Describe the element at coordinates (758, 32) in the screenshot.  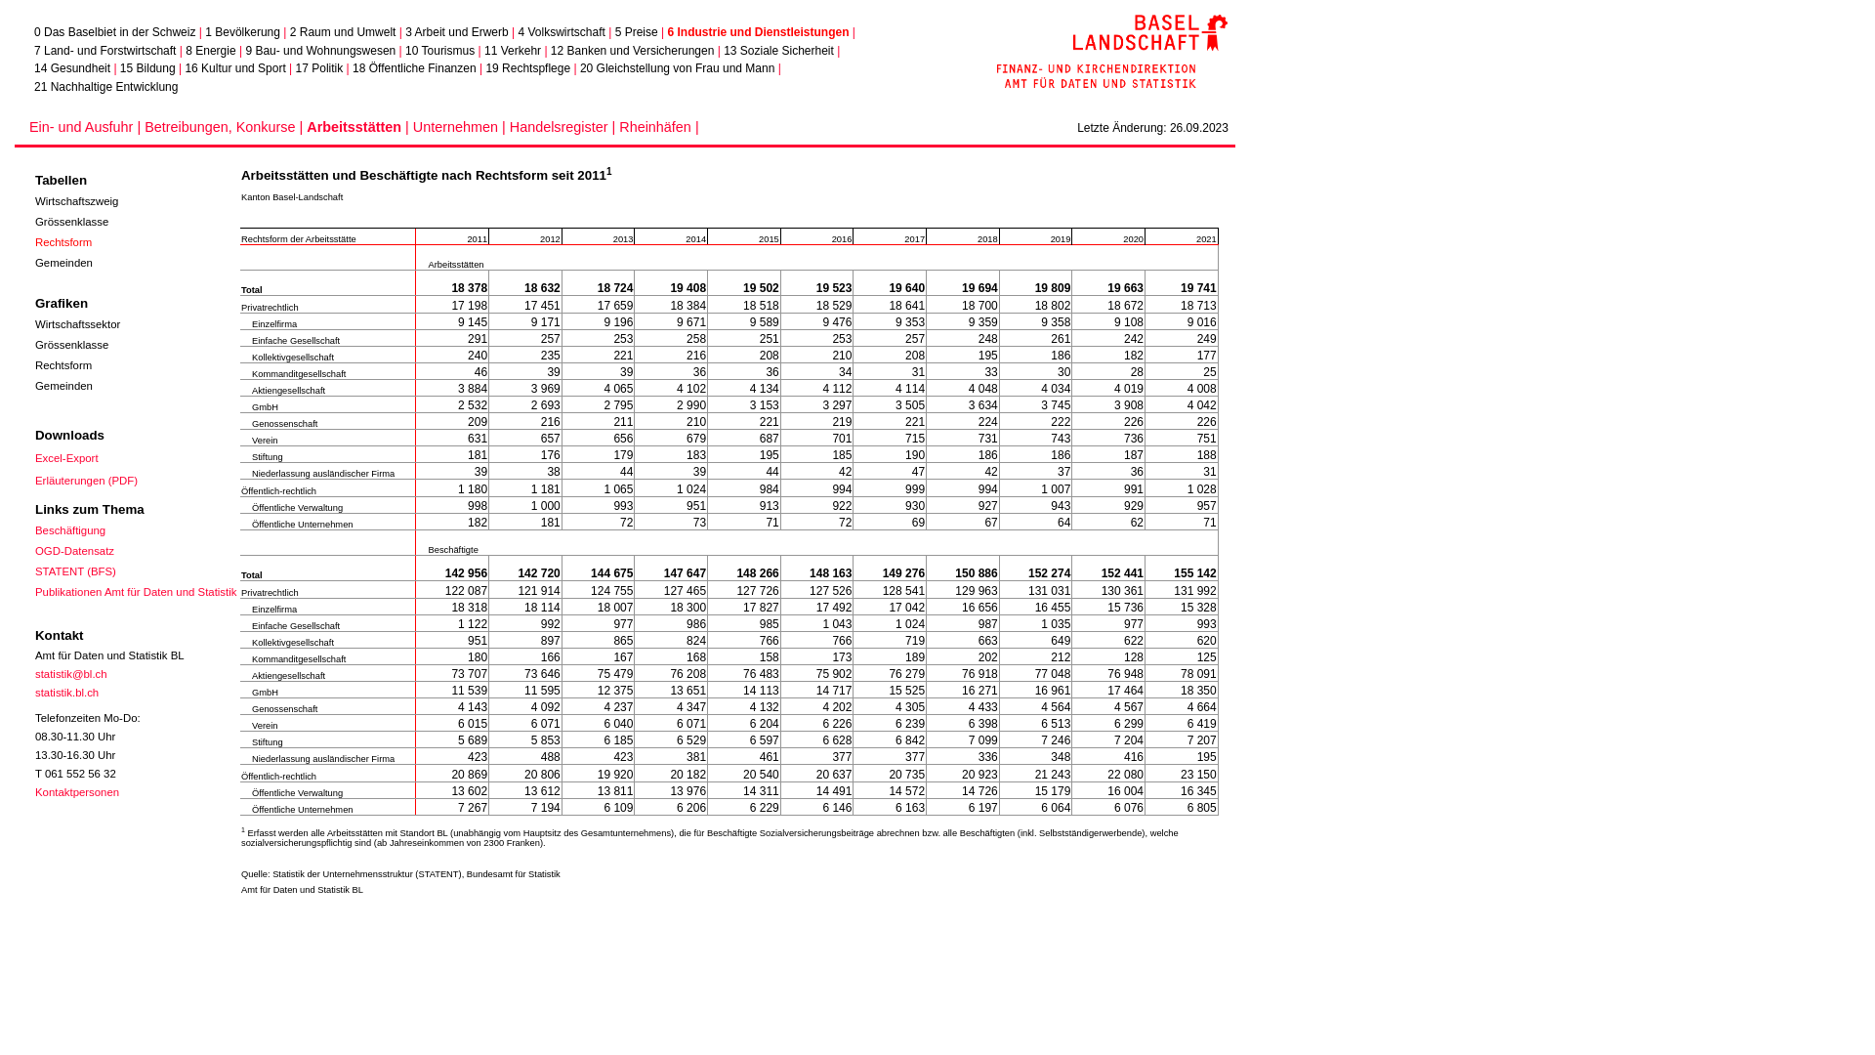
I see `6 Industrie und Dienstleistungen` at that location.